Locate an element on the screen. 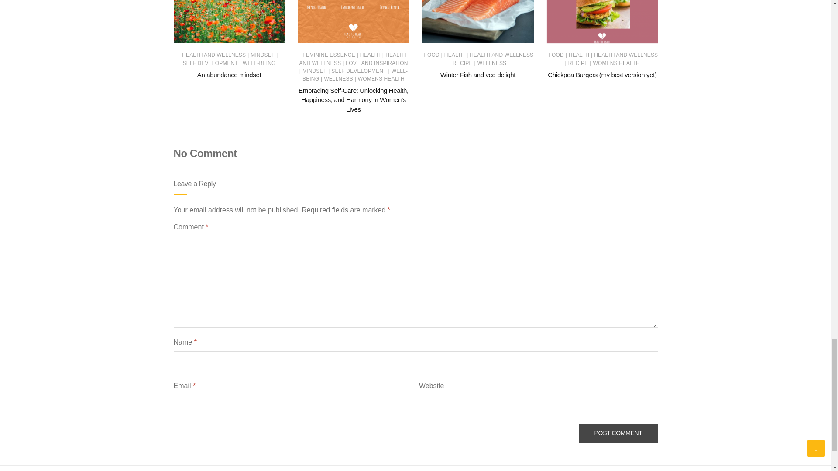  Winter Fish and veg delight is located at coordinates (477, 75).